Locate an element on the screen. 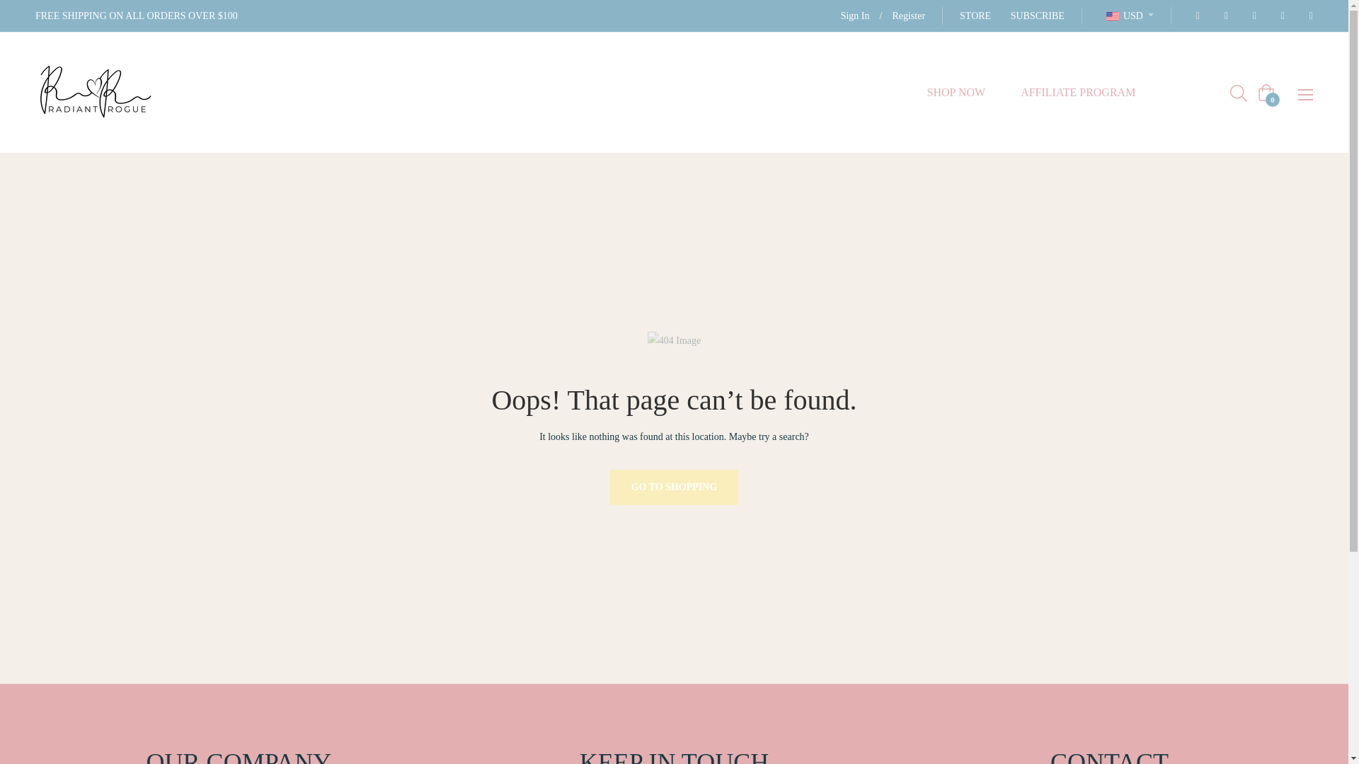  Sign In is located at coordinates (855, 16).